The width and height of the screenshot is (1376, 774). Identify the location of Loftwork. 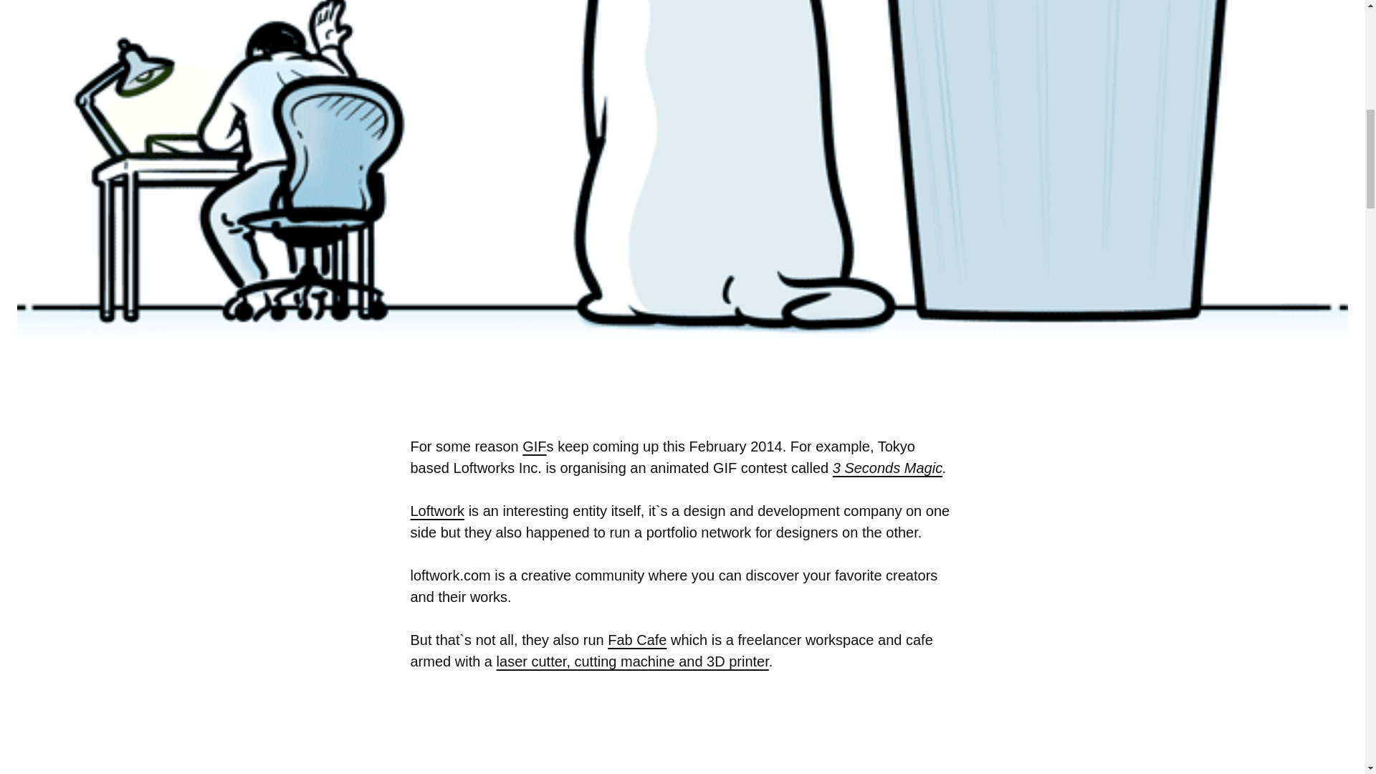
(437, 510).